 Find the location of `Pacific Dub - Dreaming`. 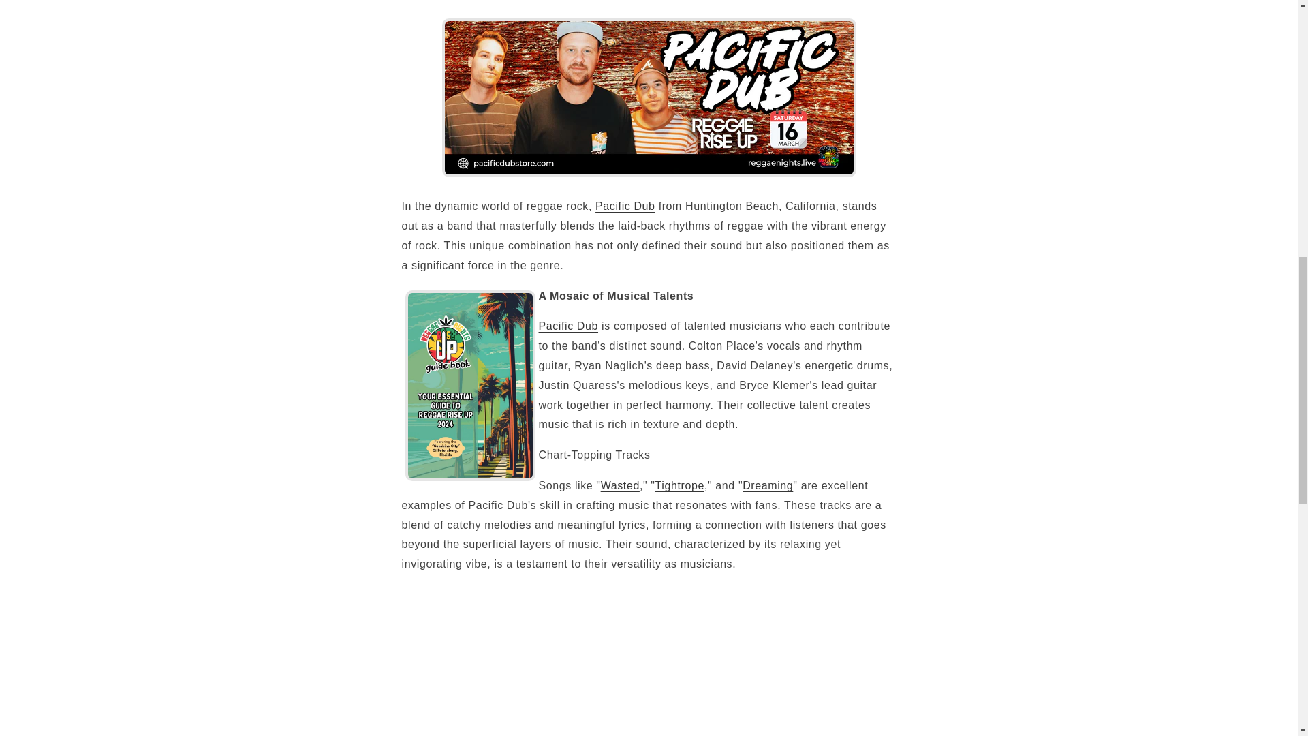

Pacific Dub - Dreaming is located at coordinates (767, 485).